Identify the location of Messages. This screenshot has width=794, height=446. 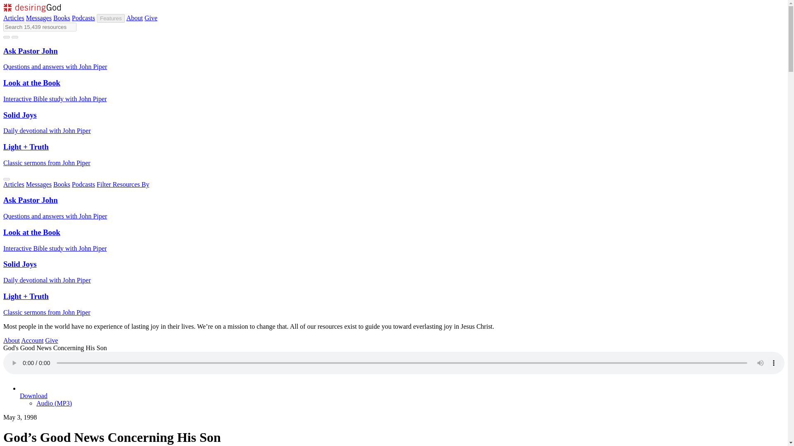
(39, 184).